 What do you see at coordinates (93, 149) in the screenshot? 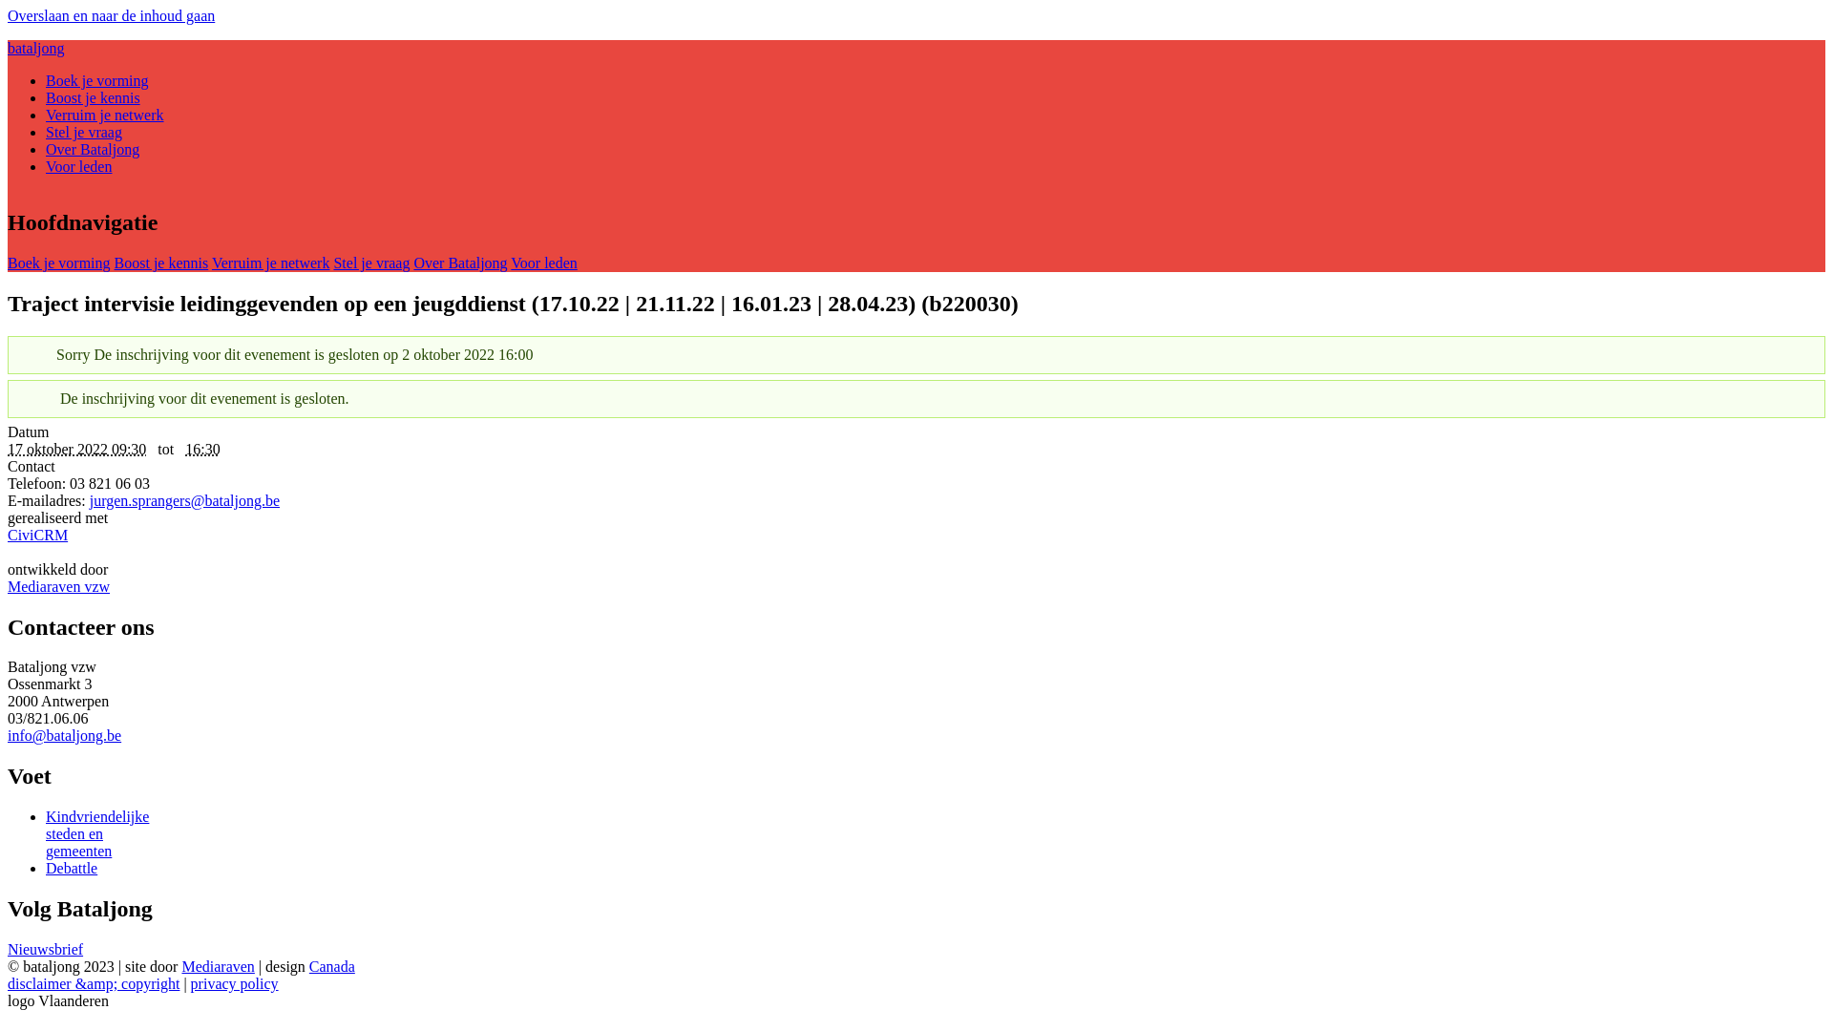
I see `Over Bataljong` at bounding box center [93, 149].